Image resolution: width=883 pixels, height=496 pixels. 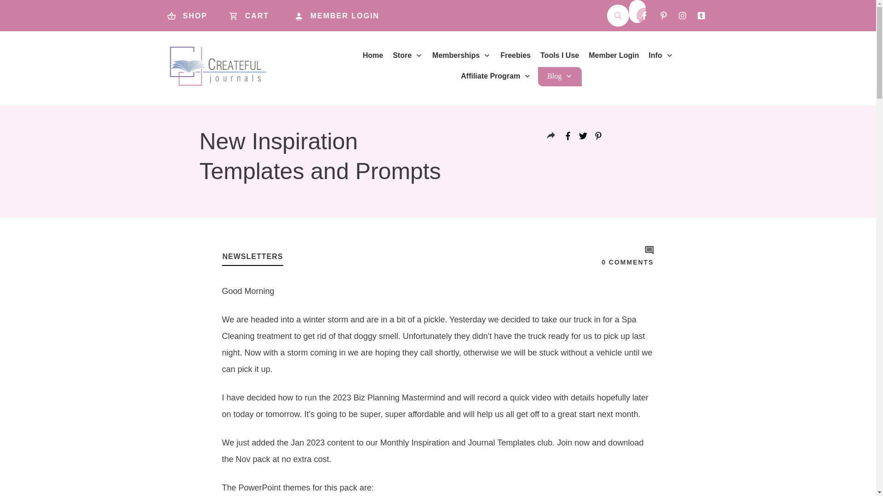 What do you see at coordinates (373, 55) in the screenshot?
I see `Home` at bounding box center [373, 55].